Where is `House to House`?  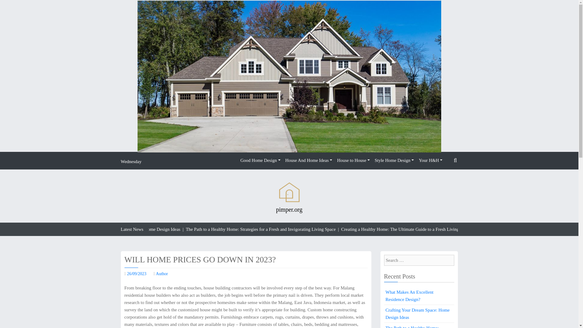 House to House is located at coordinates (353, 160).